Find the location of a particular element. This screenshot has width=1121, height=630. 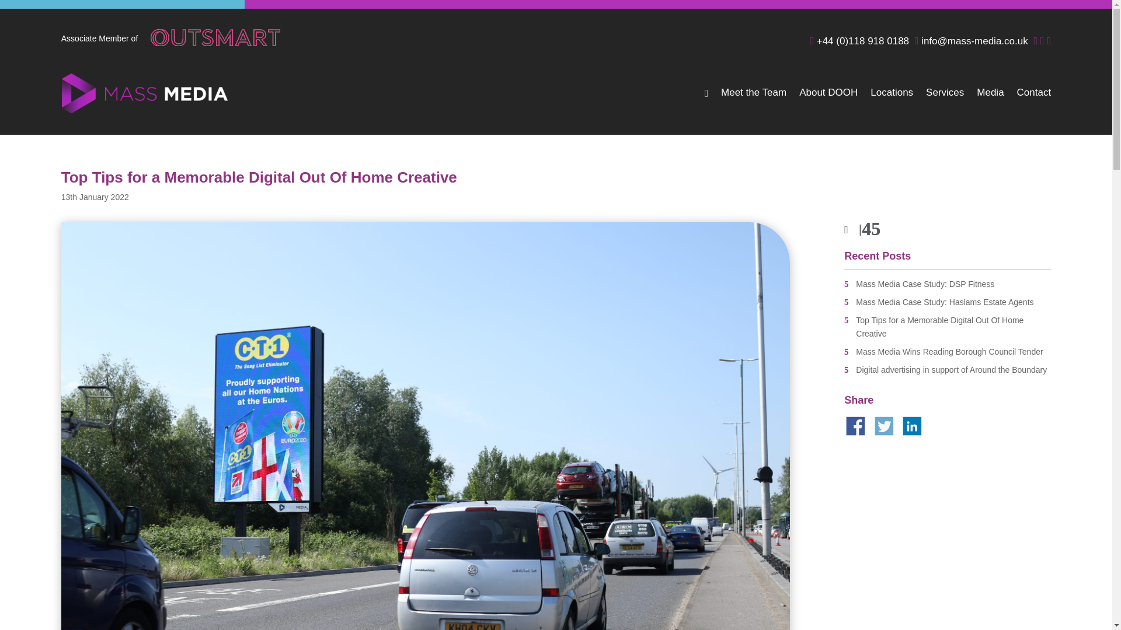

Locations is located at coordinates (892, 101).